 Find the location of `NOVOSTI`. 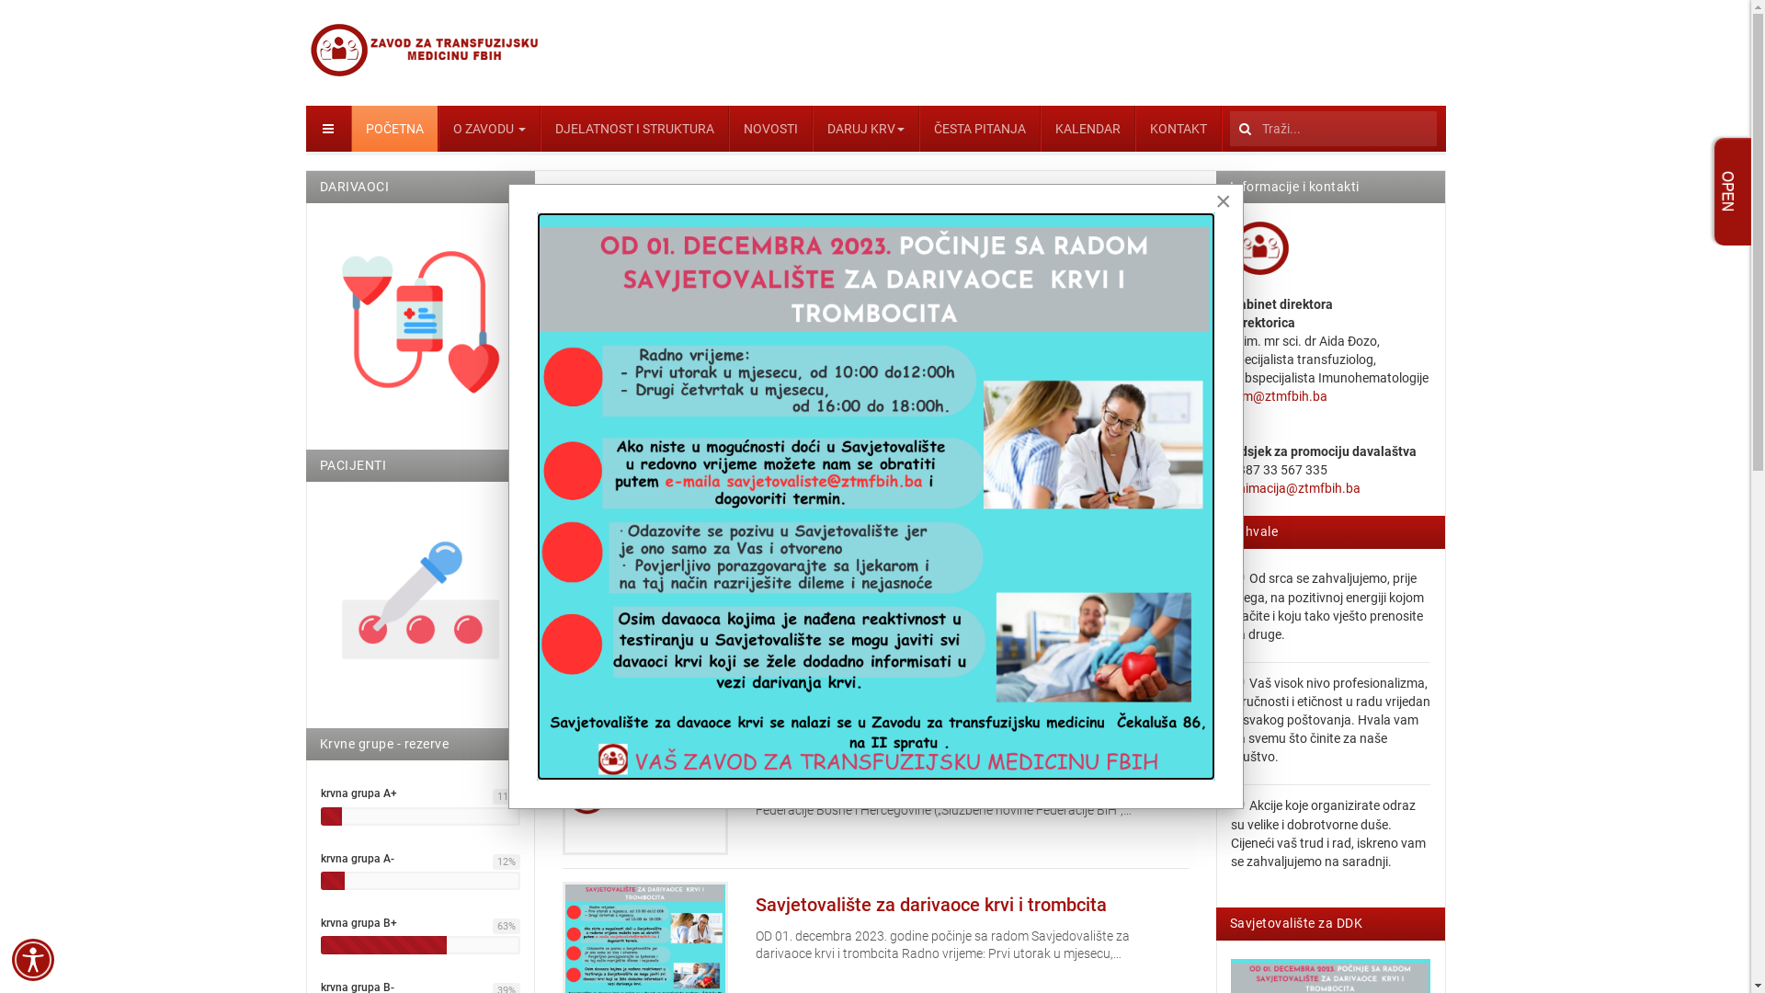

NOVOSTI is located at coordinates (771, 129).